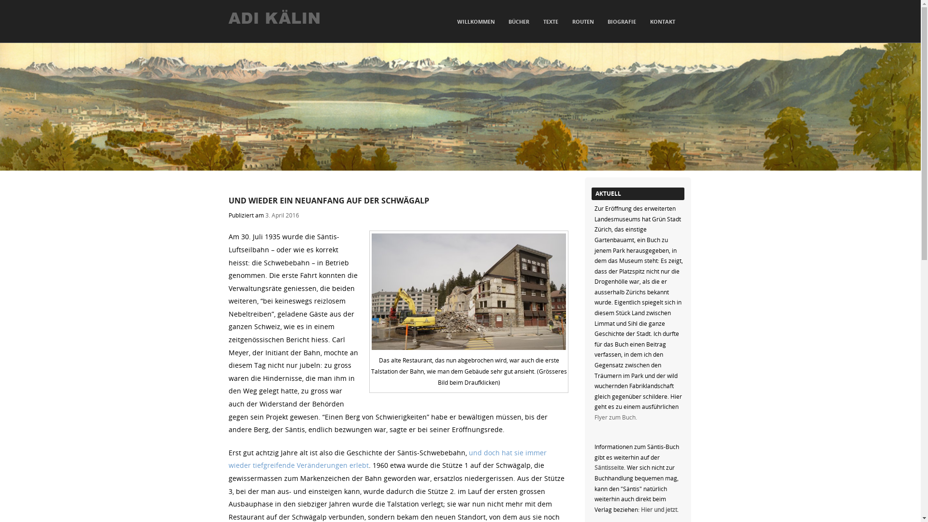  Describe the element at coordinates (17, 9) in the screenshot. I see `Search` at that location.